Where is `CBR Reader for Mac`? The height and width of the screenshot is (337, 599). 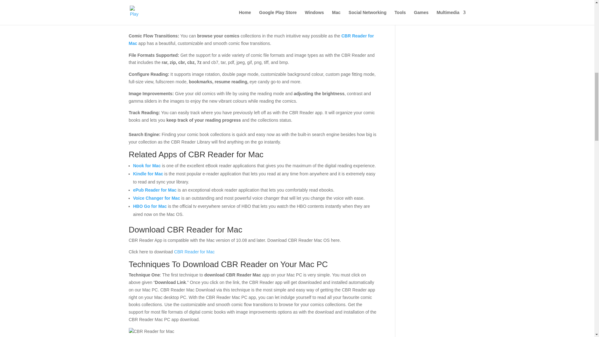
CBR Reader for Mac is located at coordinates (194, 252).